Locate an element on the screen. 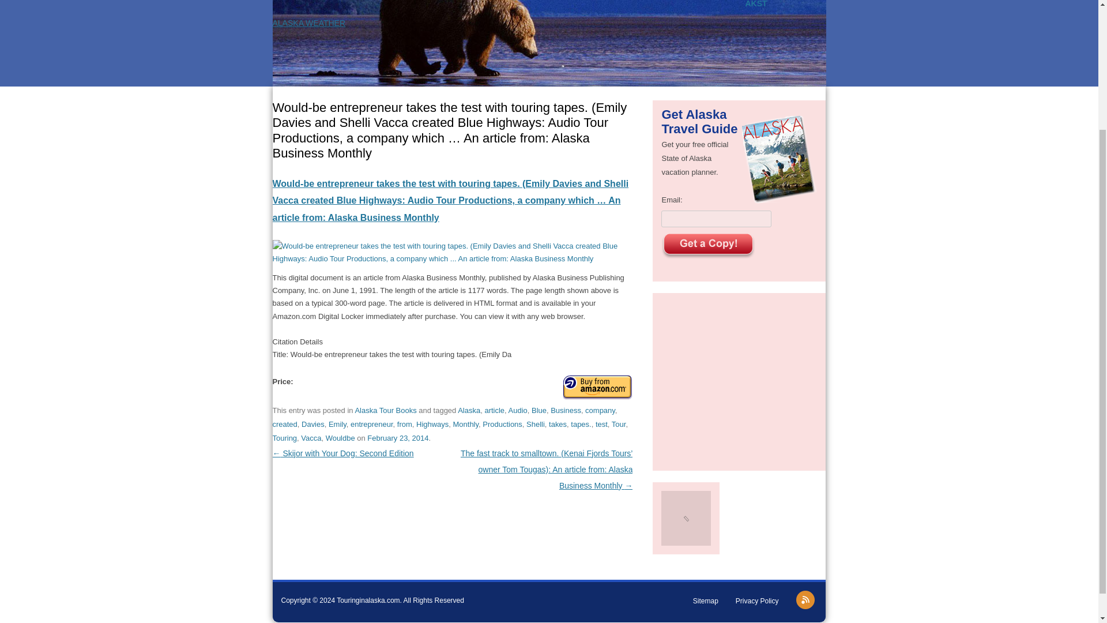 This screenshot has height=623, width=1107. Productions is located at coordinates (503, 424).